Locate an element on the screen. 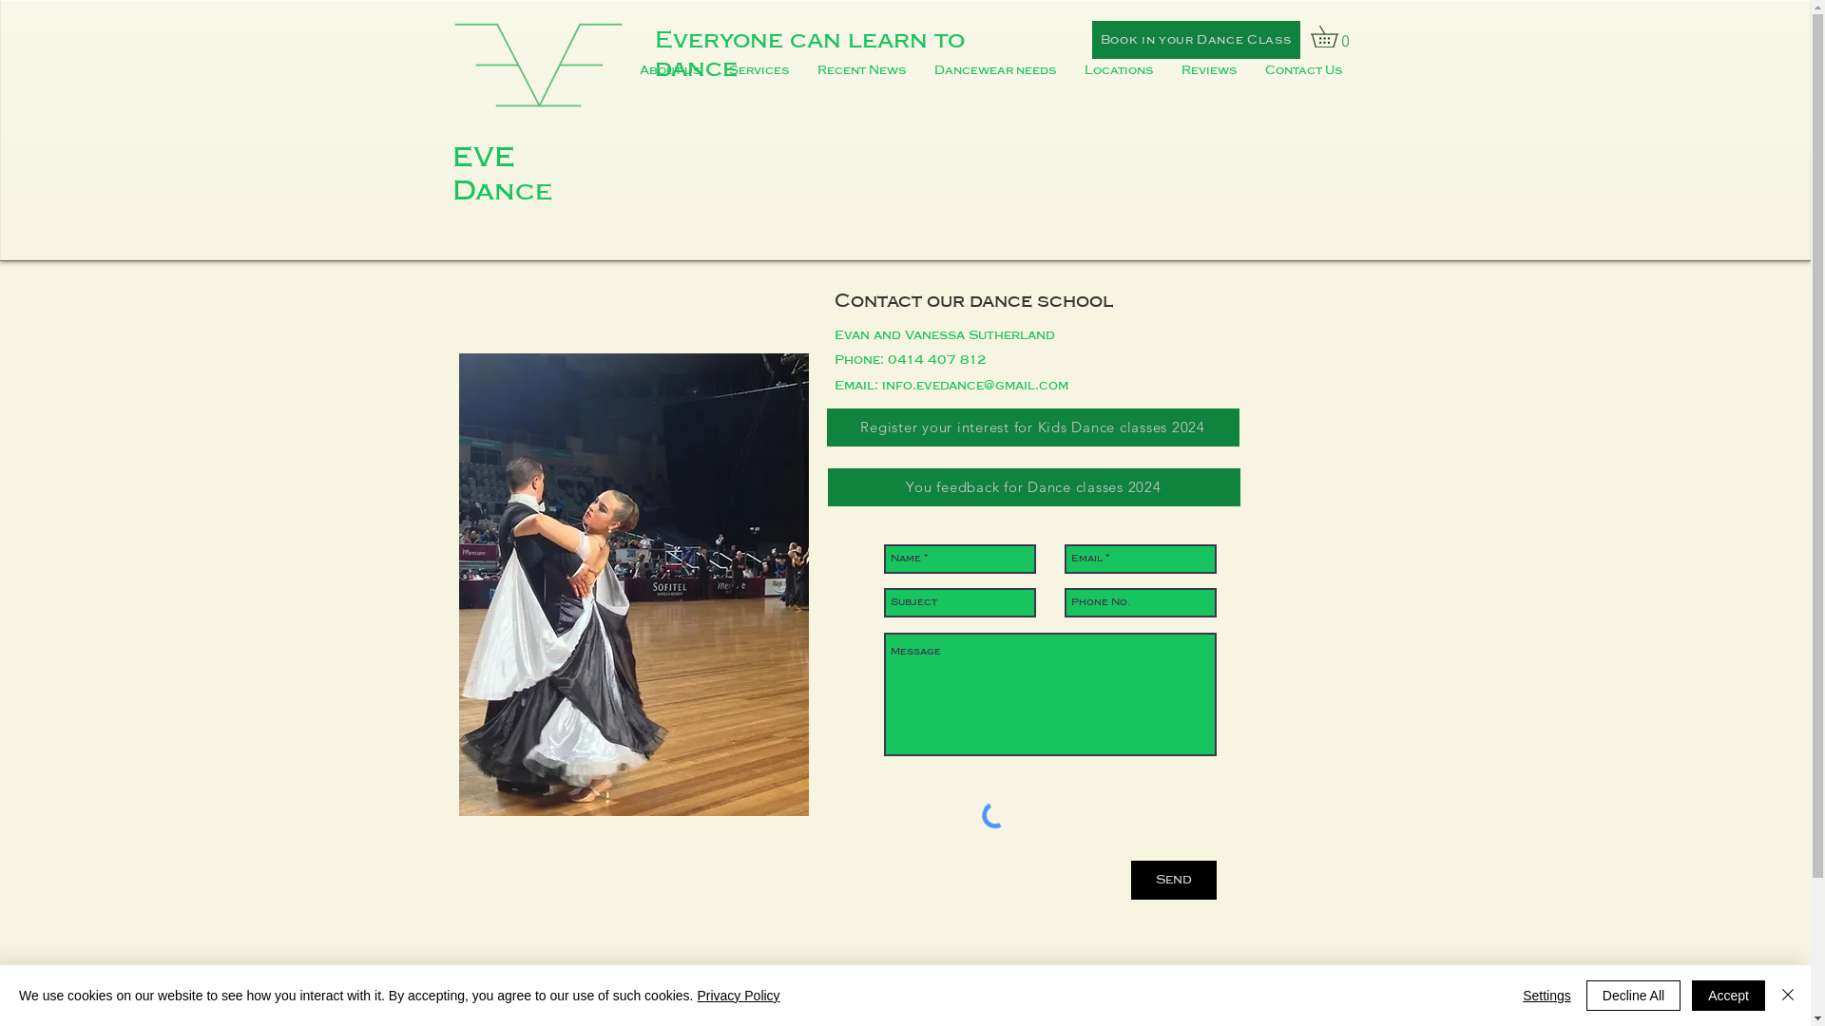 The width and height of the screenshot is (1825, 1026). Book in your Dance Class is located at coordinates (1196, 40).